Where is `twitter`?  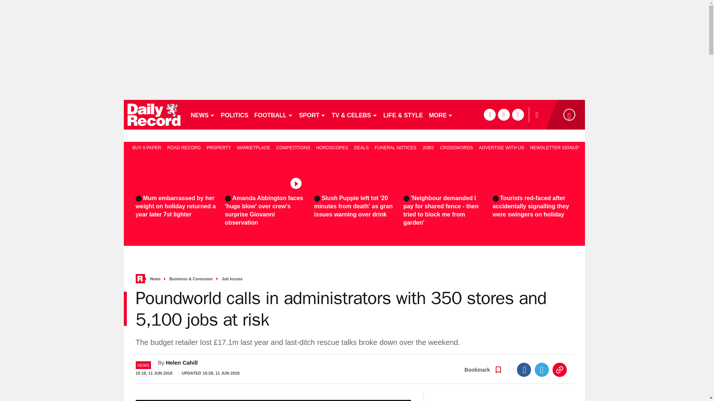
twitter is located at coordinates (504, 114).